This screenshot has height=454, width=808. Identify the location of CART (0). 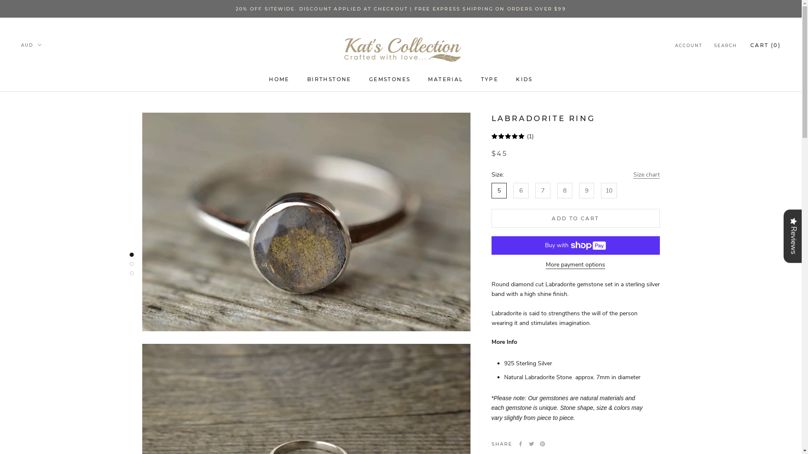
(765, 45).